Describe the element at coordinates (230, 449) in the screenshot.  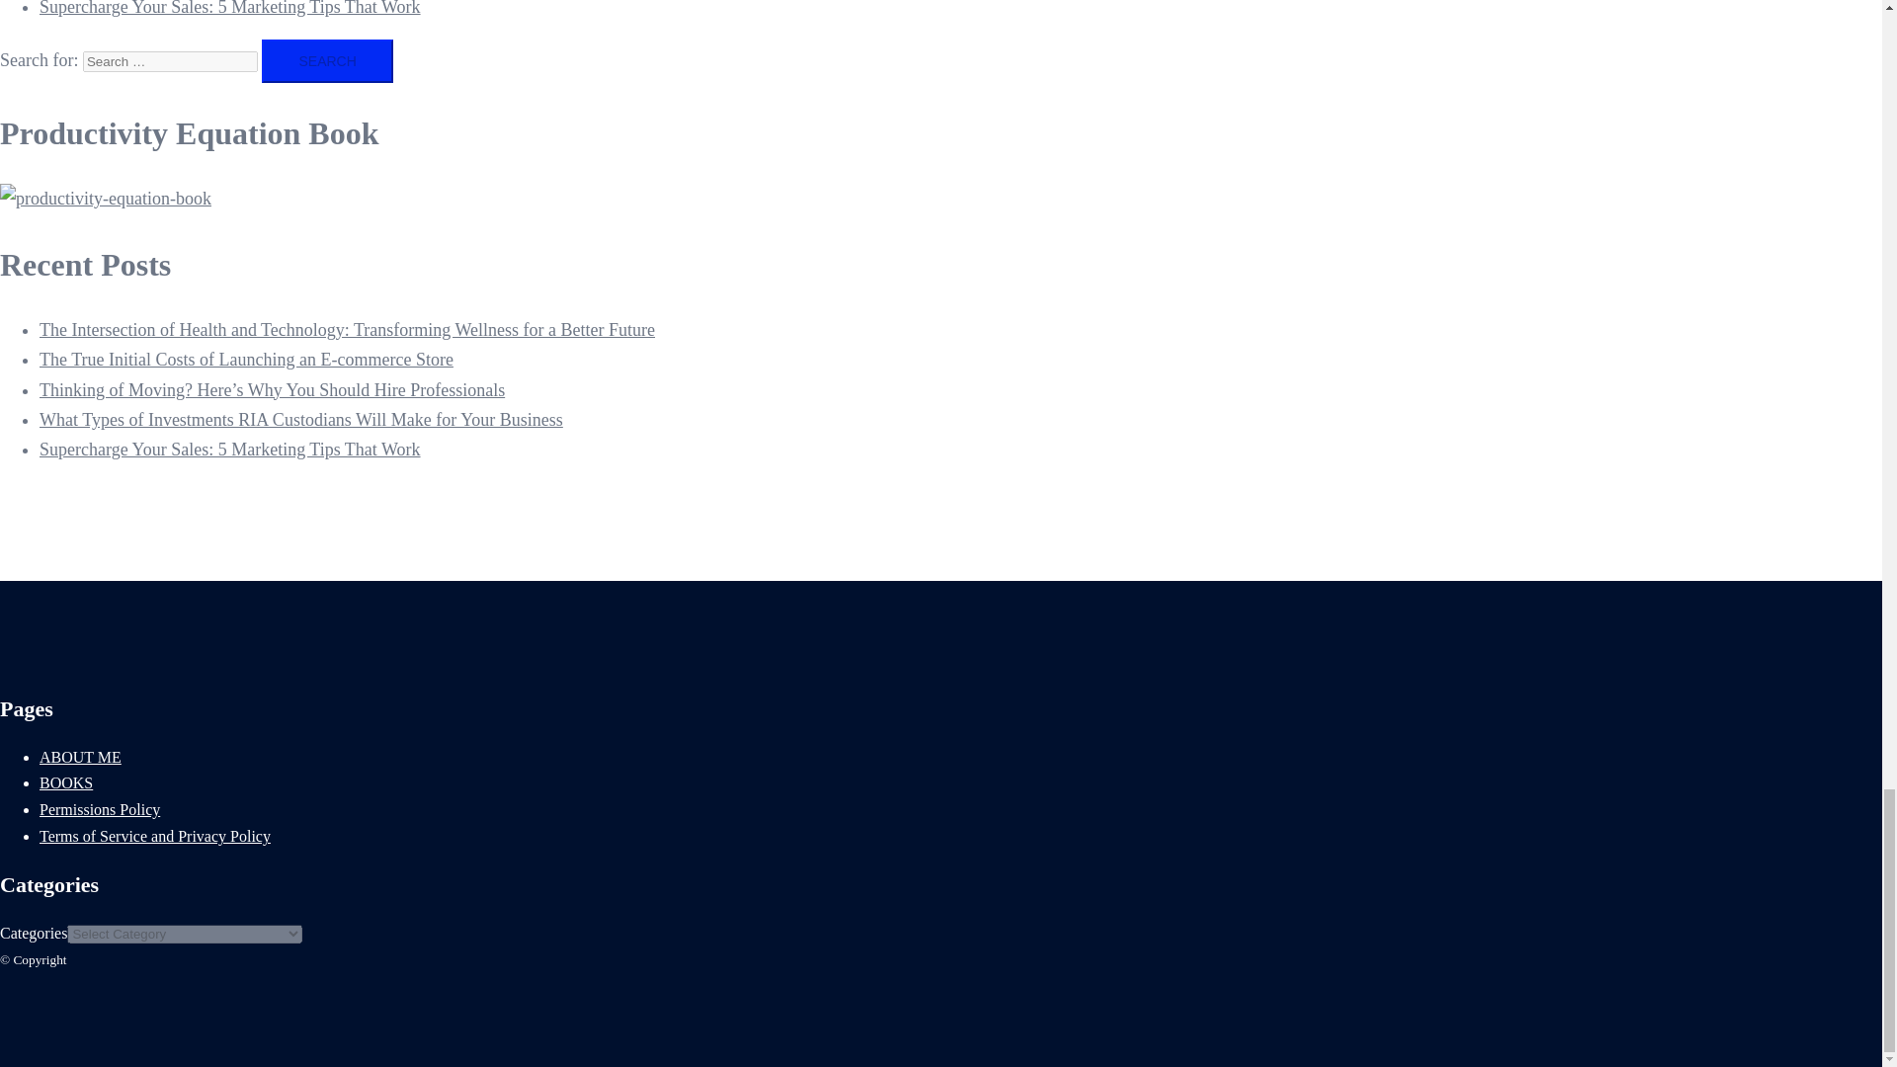
I see `Supercharge Your Sales: 5 Marketing Tips That Work` at that location.